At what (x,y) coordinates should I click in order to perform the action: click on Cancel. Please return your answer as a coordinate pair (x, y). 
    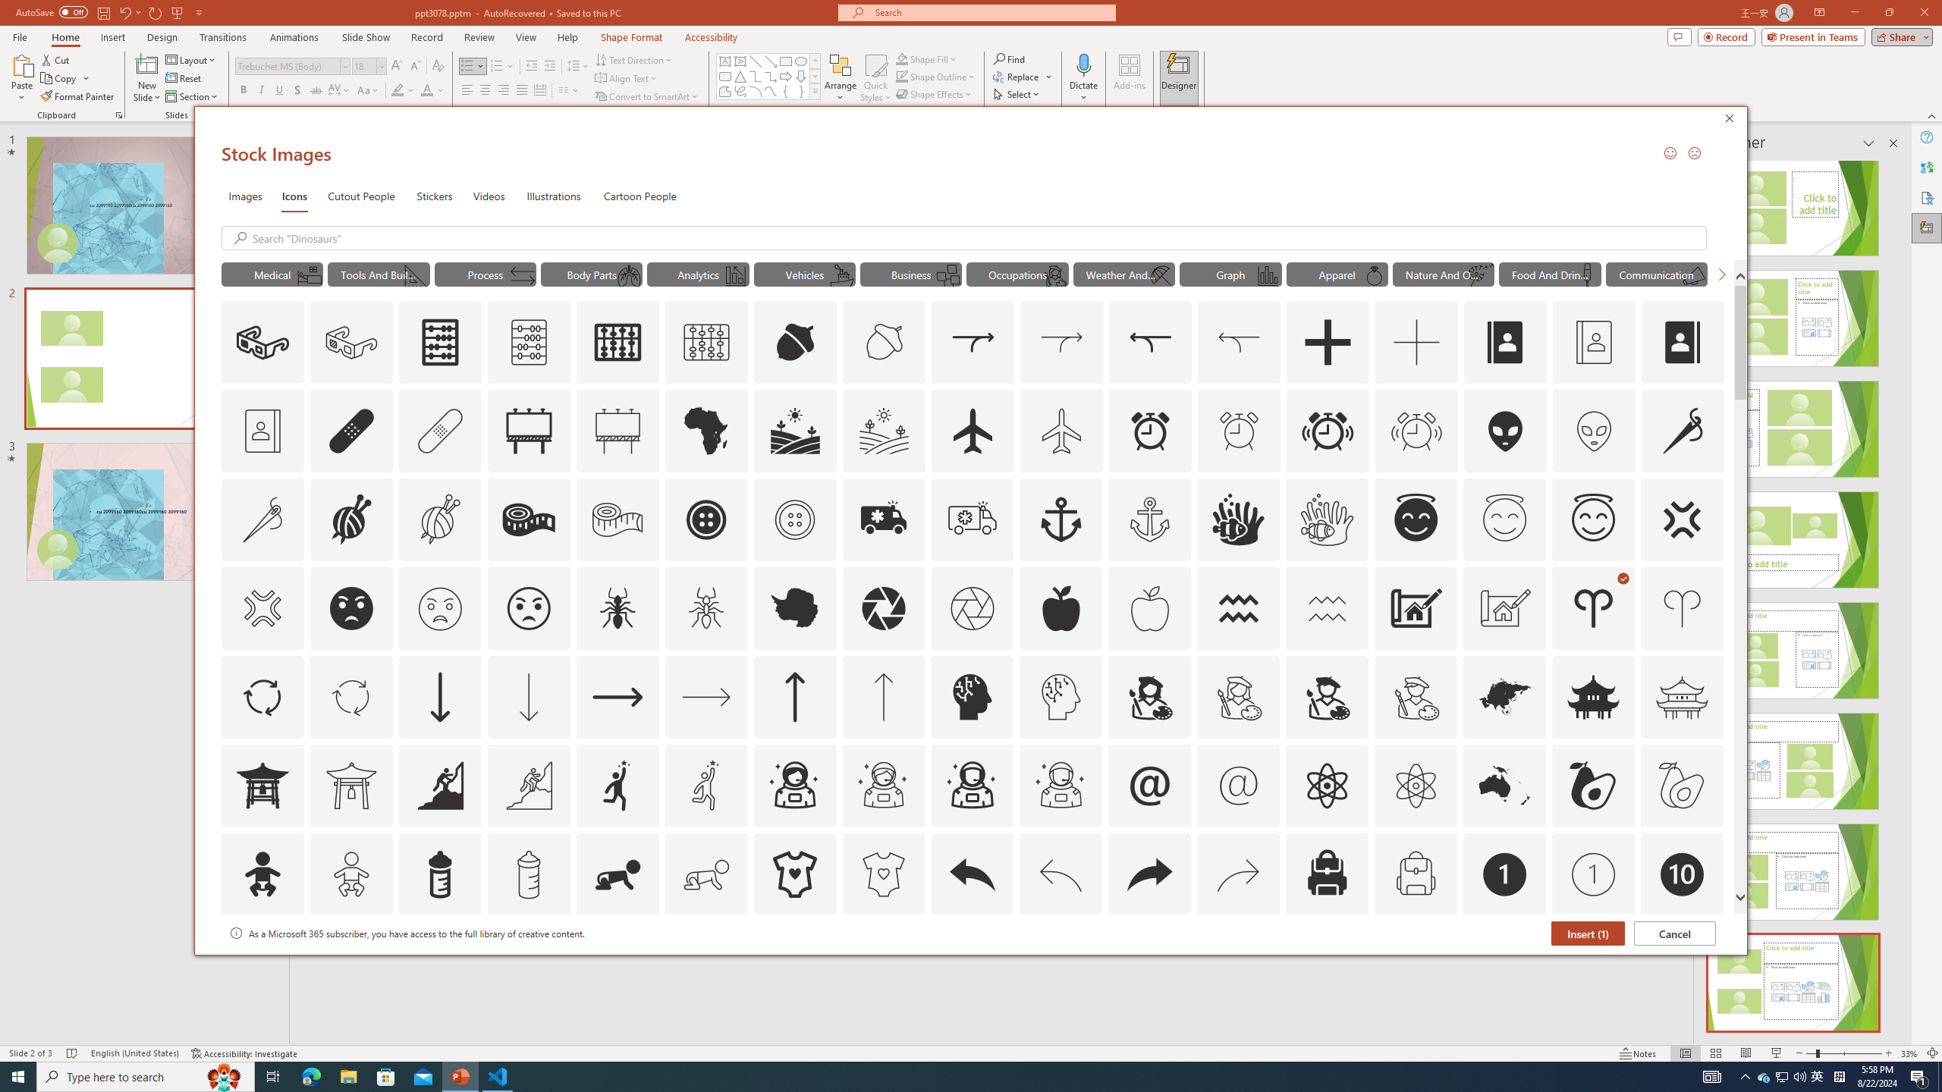
    Looking at the image, I should click on (1675, 934).